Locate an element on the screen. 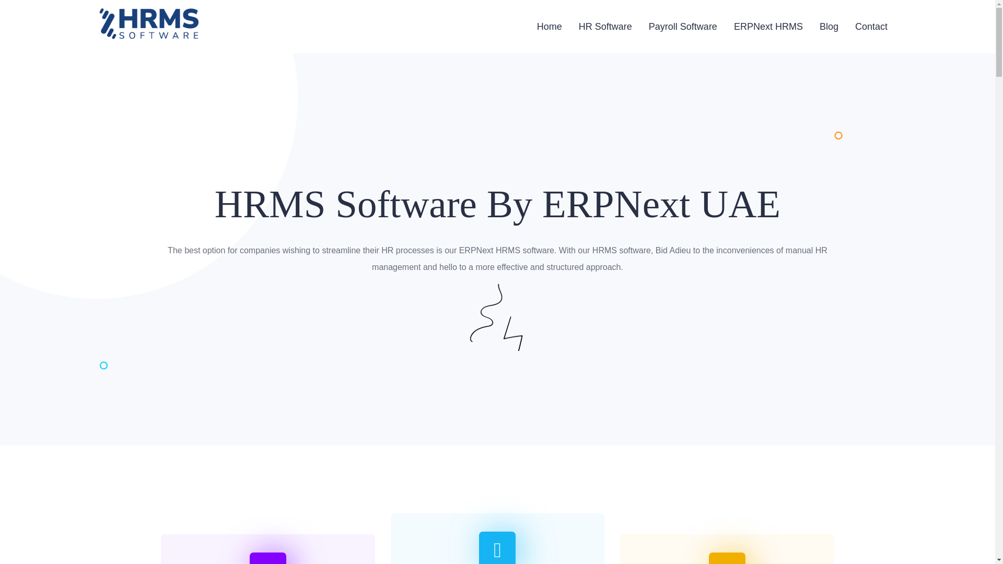  Contact is located at coordinates (871, 26).